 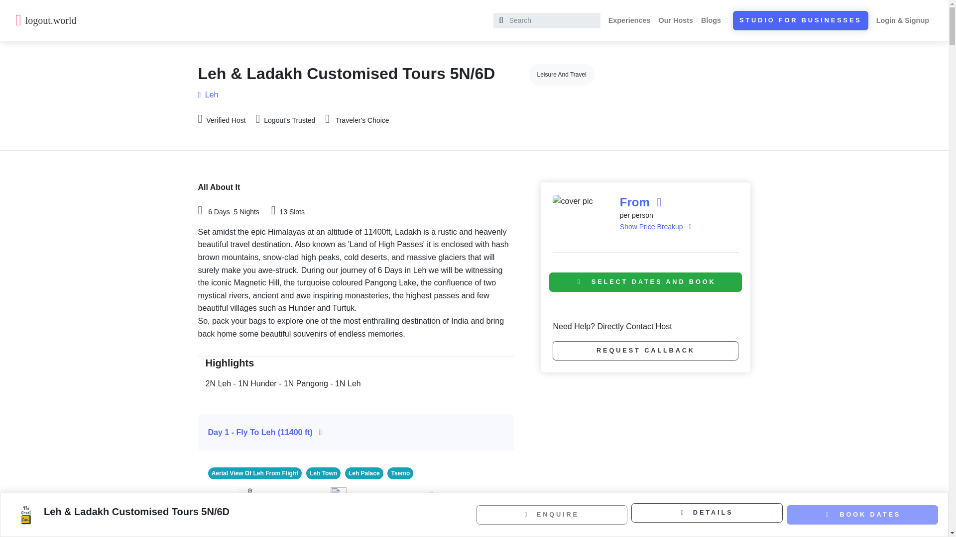 I want to click on Show Price Breakup, so click(x=655, y=227).